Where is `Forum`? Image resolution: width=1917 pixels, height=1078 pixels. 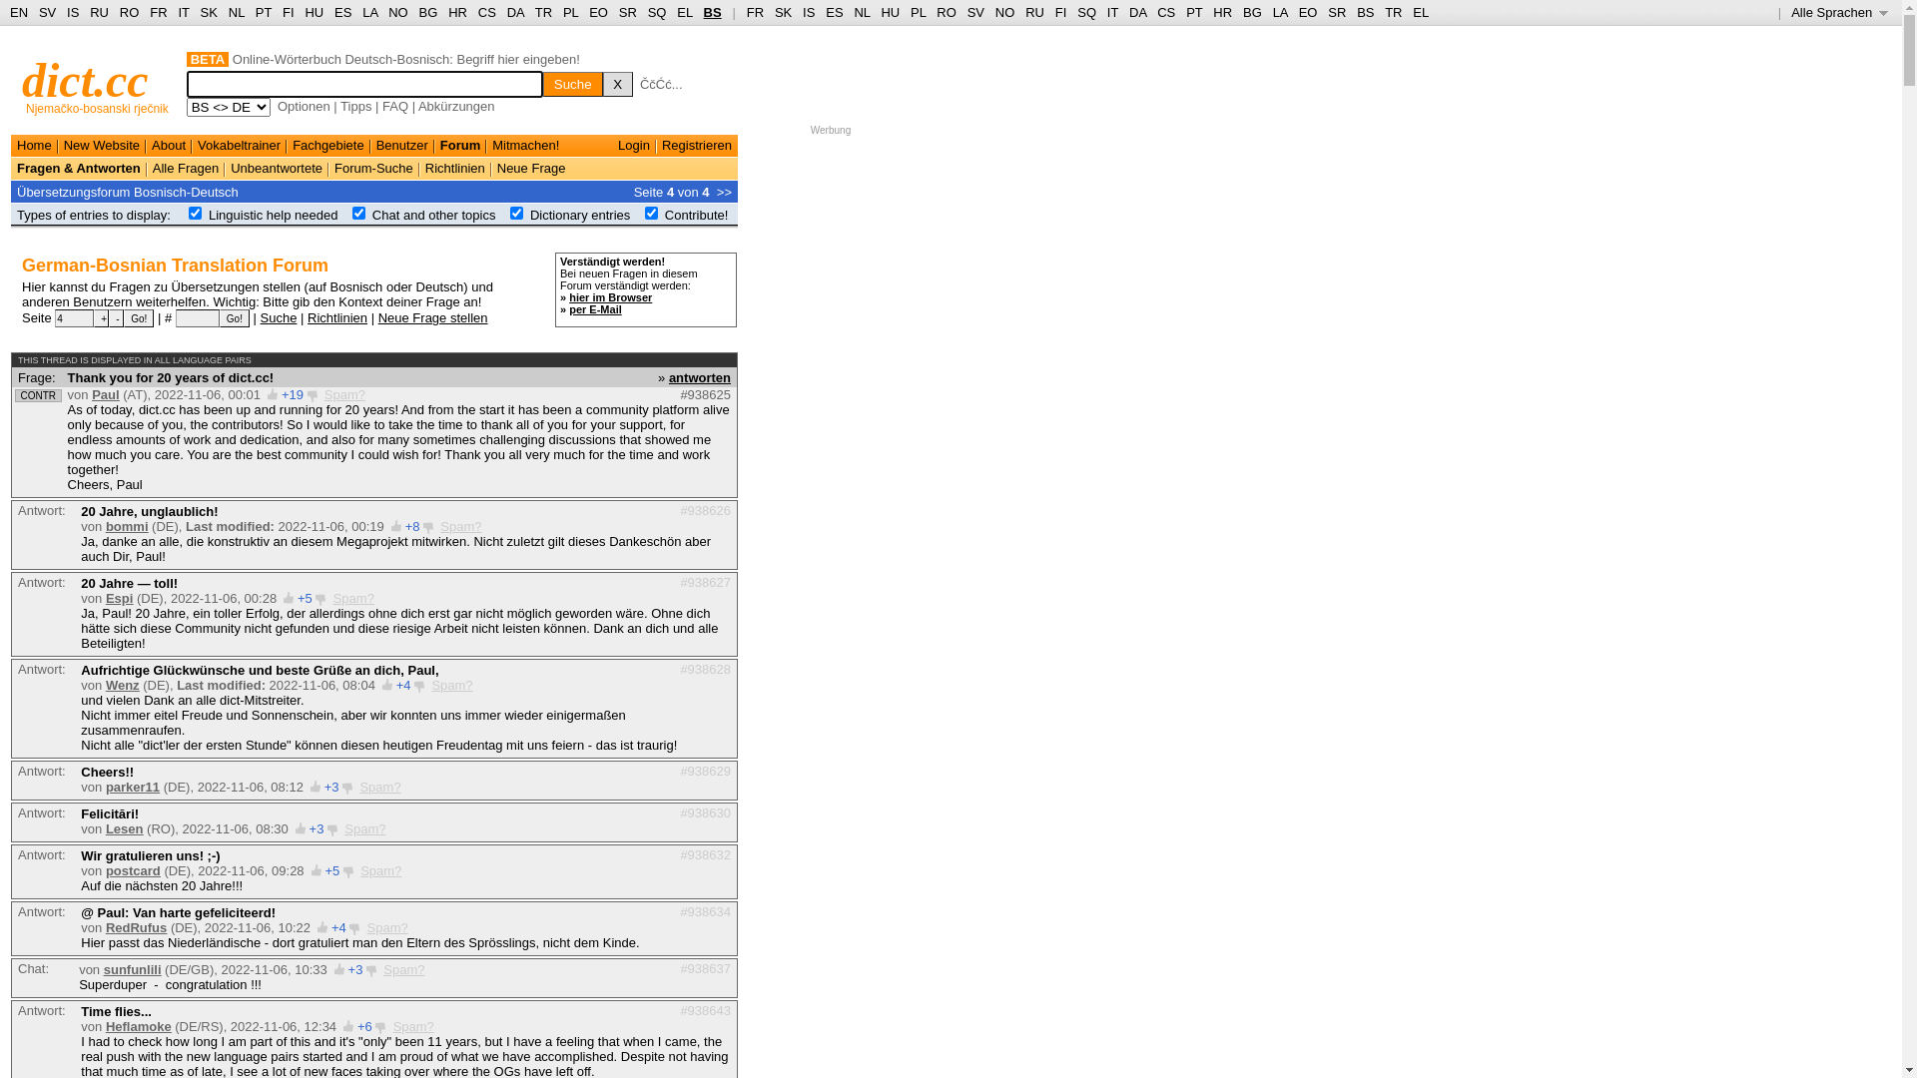
Forum is located at coordinates (460, 146).